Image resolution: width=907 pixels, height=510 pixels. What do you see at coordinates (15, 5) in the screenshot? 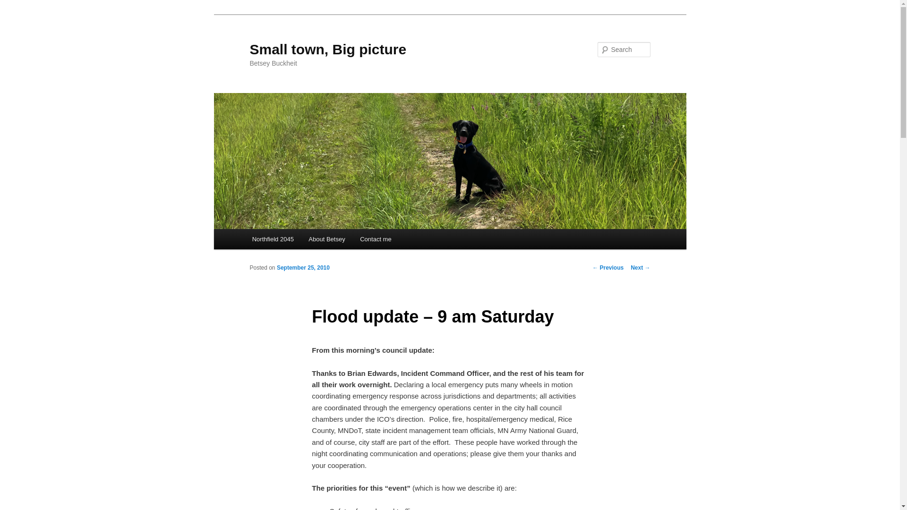
I see `Search` at bounding box center [15, 5].